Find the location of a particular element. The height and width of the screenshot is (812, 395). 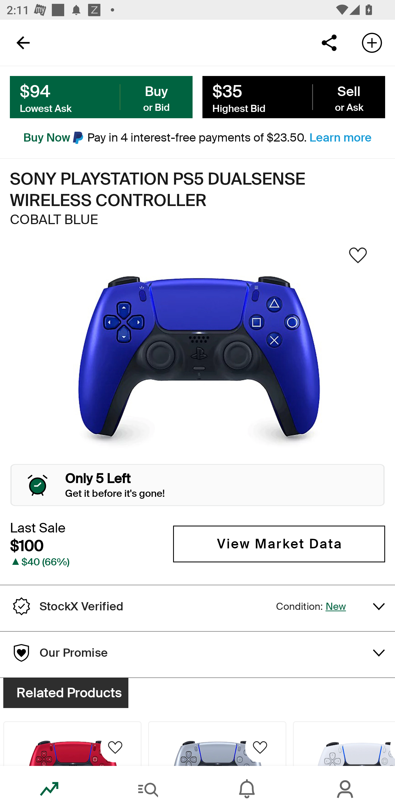

Inbox is located at coordinates (247, 789).